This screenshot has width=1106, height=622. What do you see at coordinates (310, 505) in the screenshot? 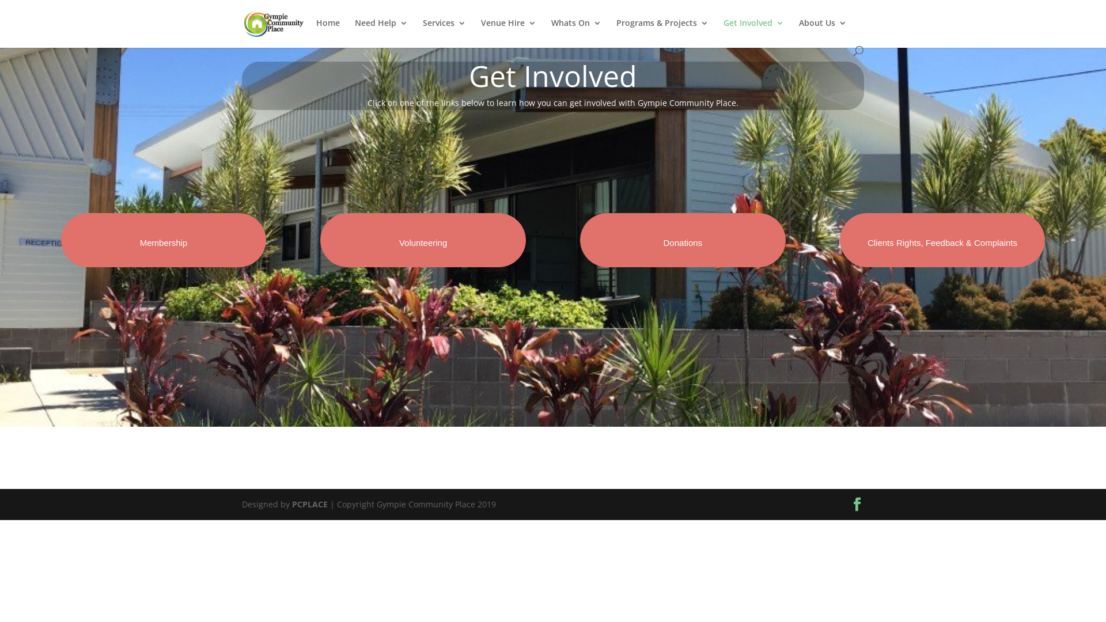
I see `PCPLACE` at bounding box center [310, 505].